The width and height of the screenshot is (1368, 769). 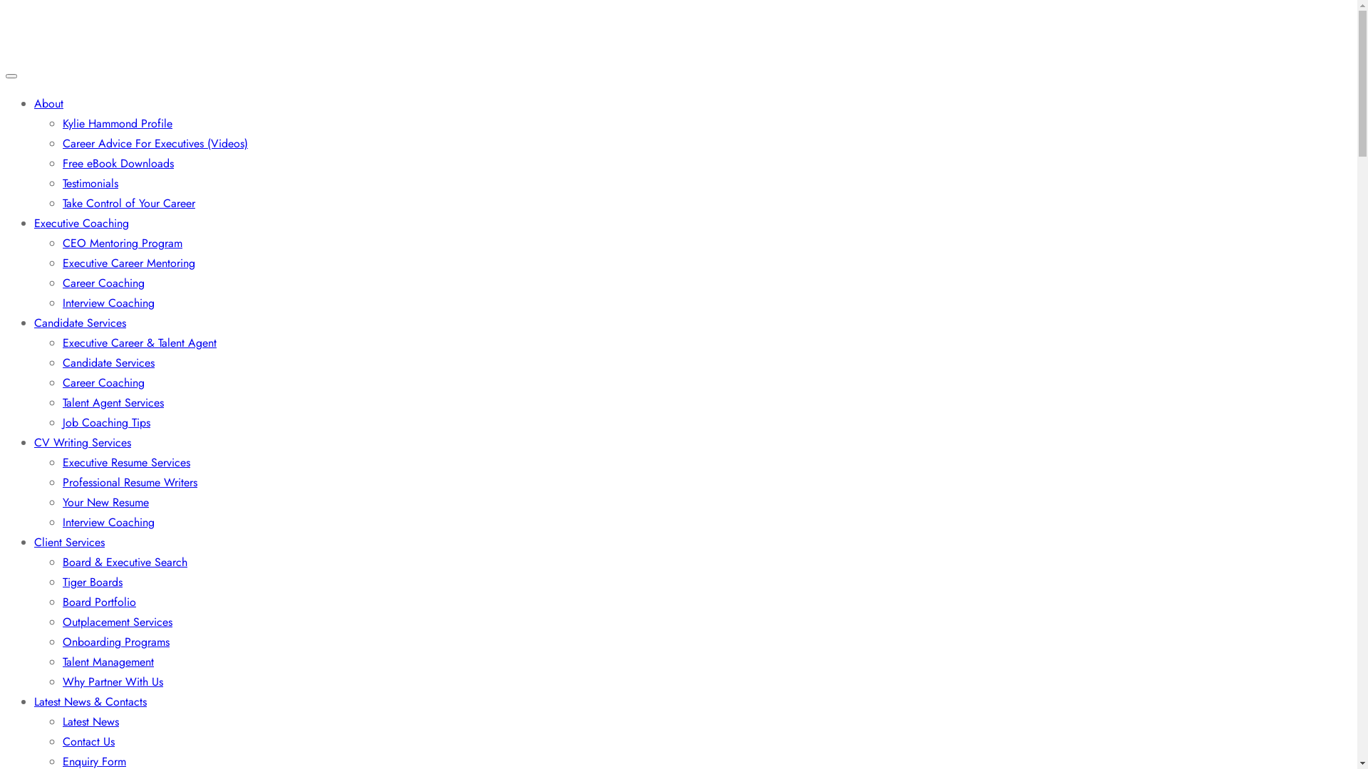 I want to click on Career Coaching, so click(x=104, y=283).